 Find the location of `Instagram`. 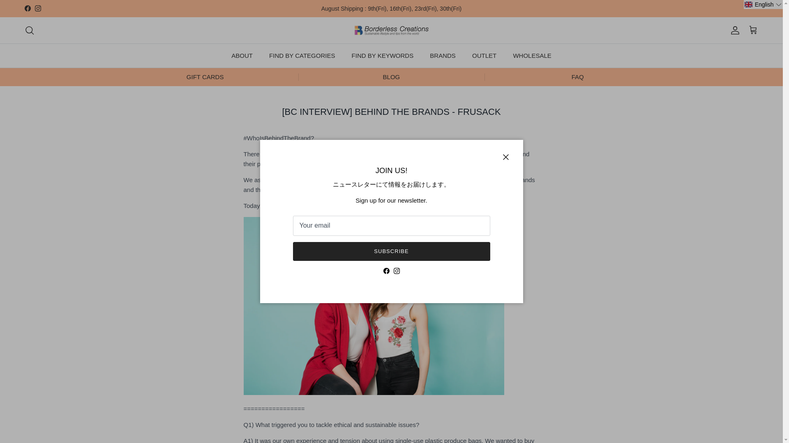

Instagram is located at coordinates (38, 8).